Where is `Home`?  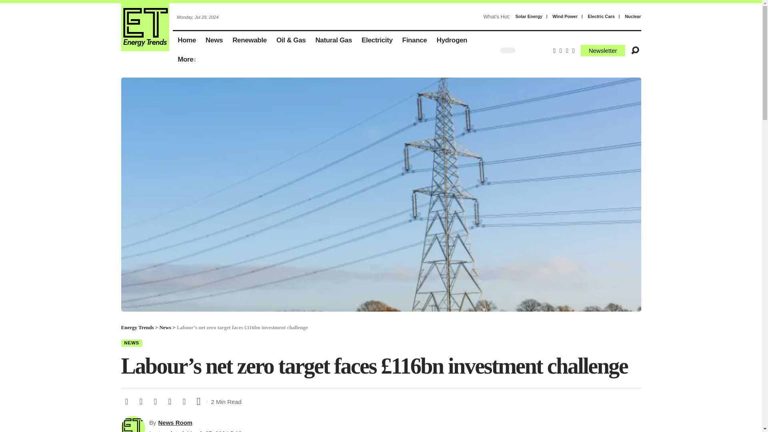
Home is located at coordinates (186, 41).